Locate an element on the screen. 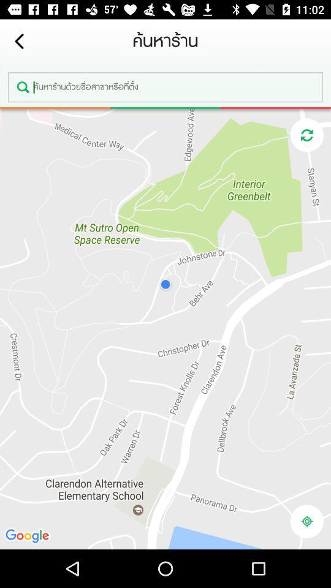  your neighborhood is located at coordinates (306, 521).